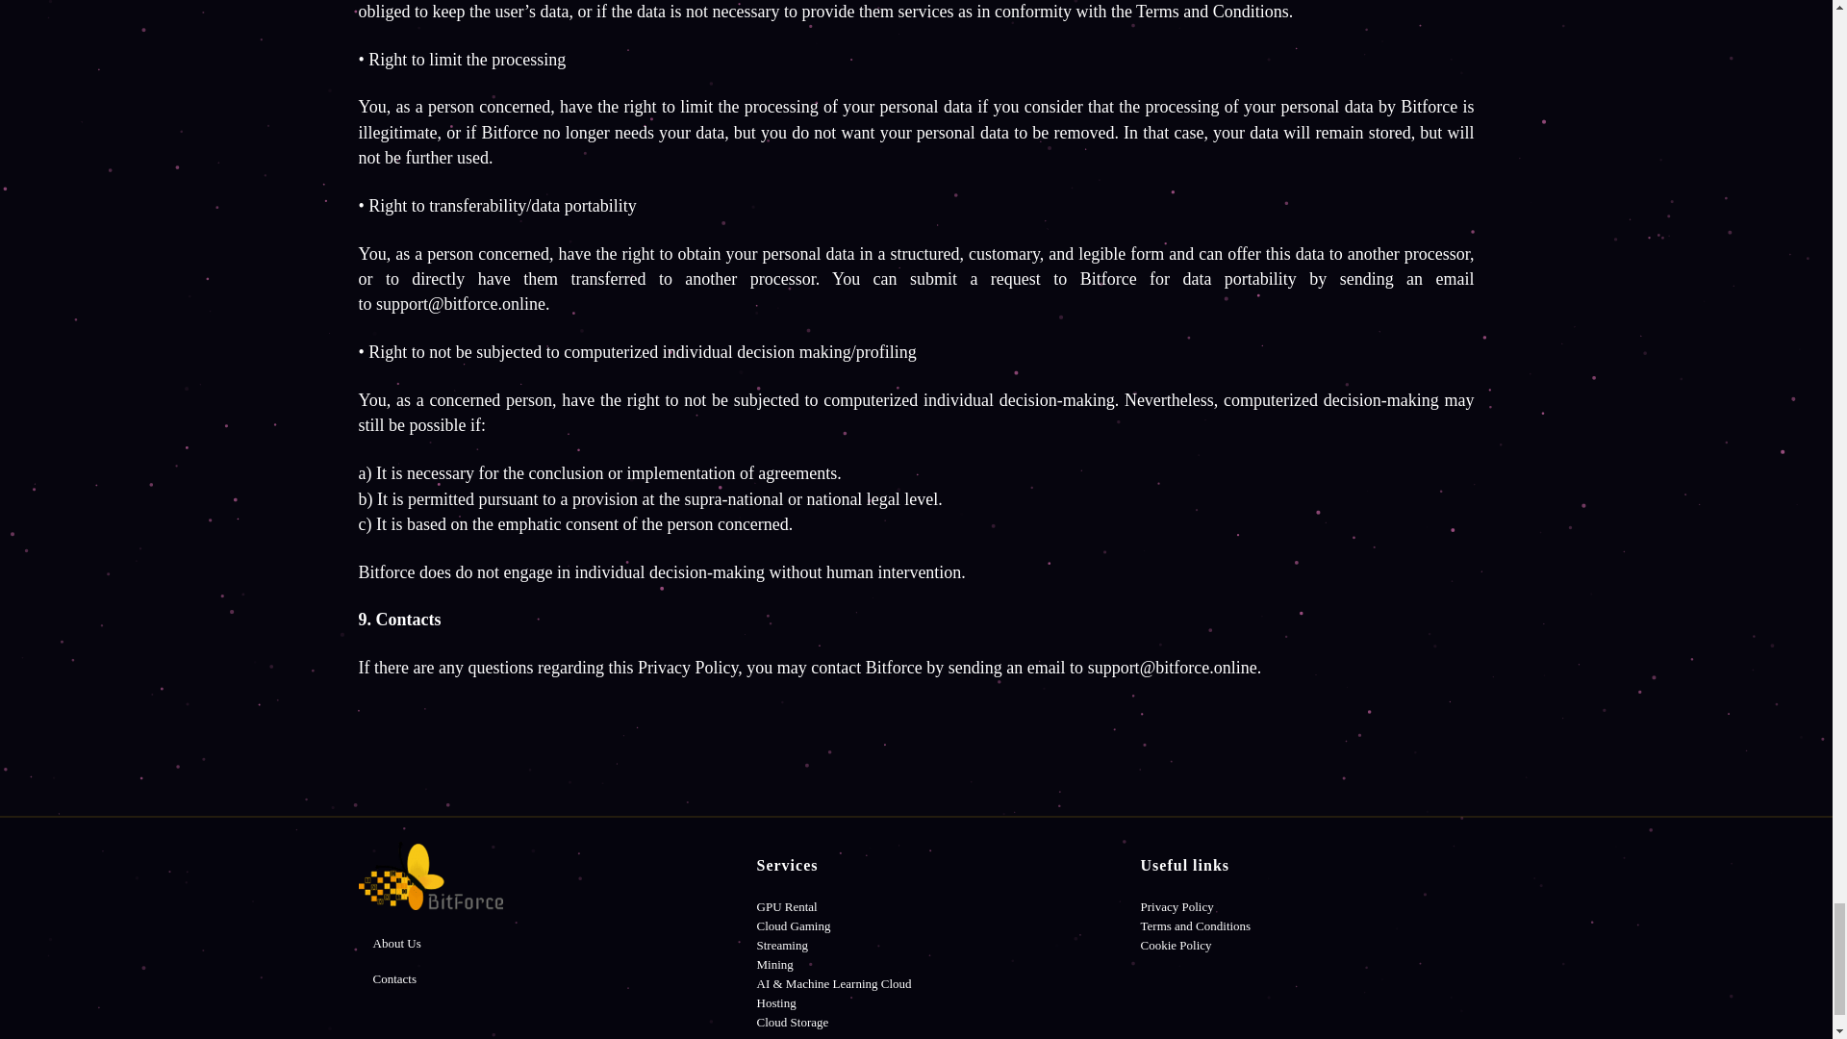  I want to click on Hosting, so click(776, 1002).